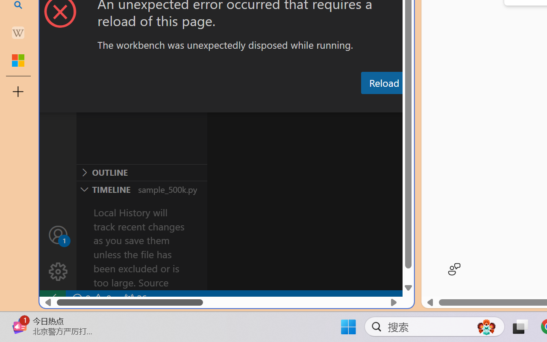 The width and height of the screenshot is (547, 342). What do you see at coordinates (243, 104) in the screenshot?
I see `Problems (Ctrl+Shift+M)` at bounding box center [243, 104].